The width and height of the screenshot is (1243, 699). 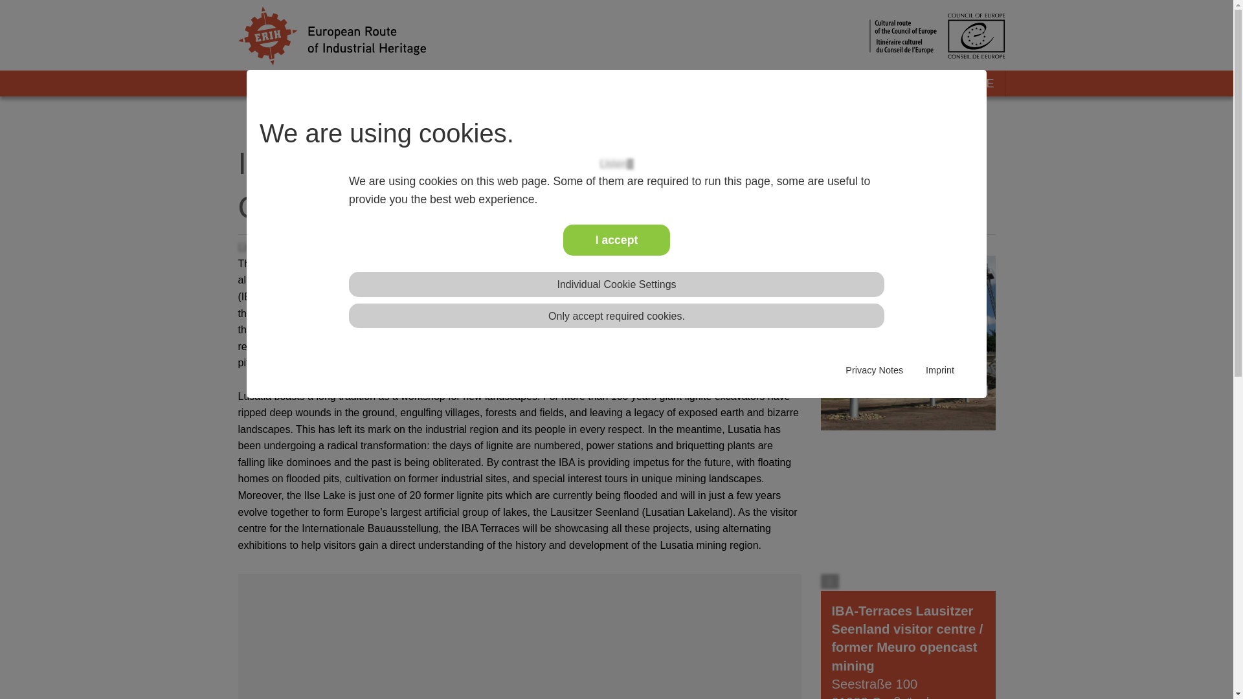 I want to click on Listen, so click(x=616, y=164).